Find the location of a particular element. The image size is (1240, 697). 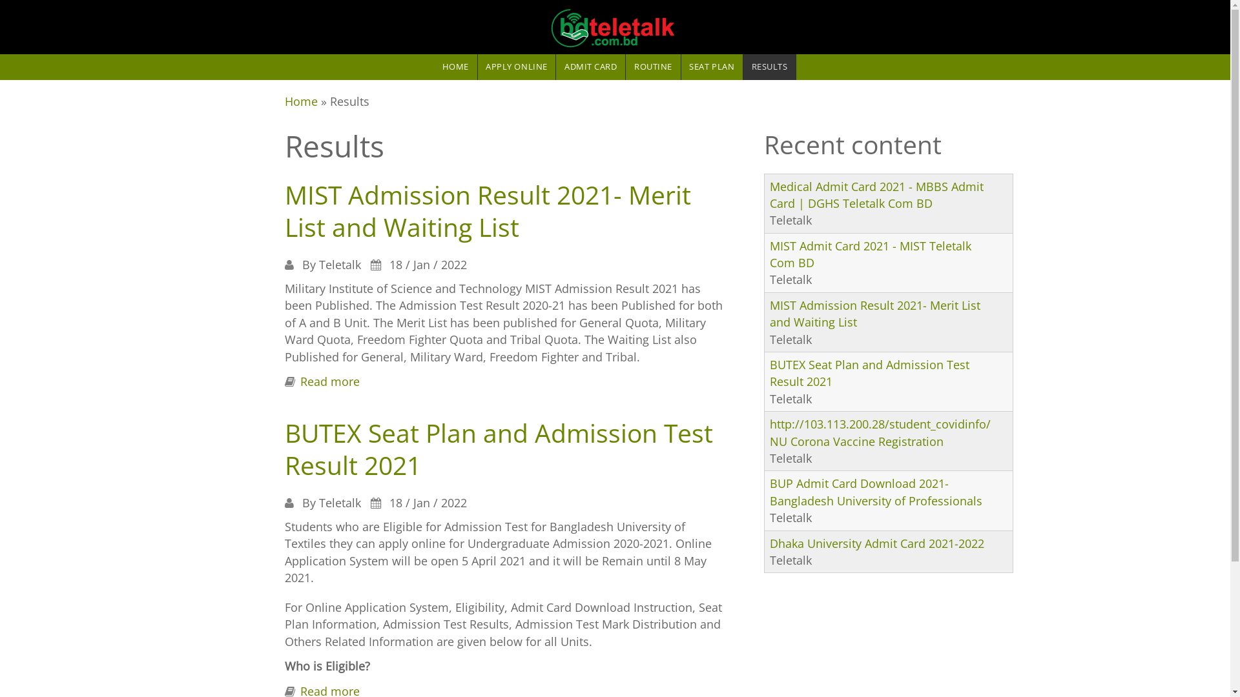

BUTEX Seat Plan and Admission Test Result 2021 is located at coordinates (499, 449).